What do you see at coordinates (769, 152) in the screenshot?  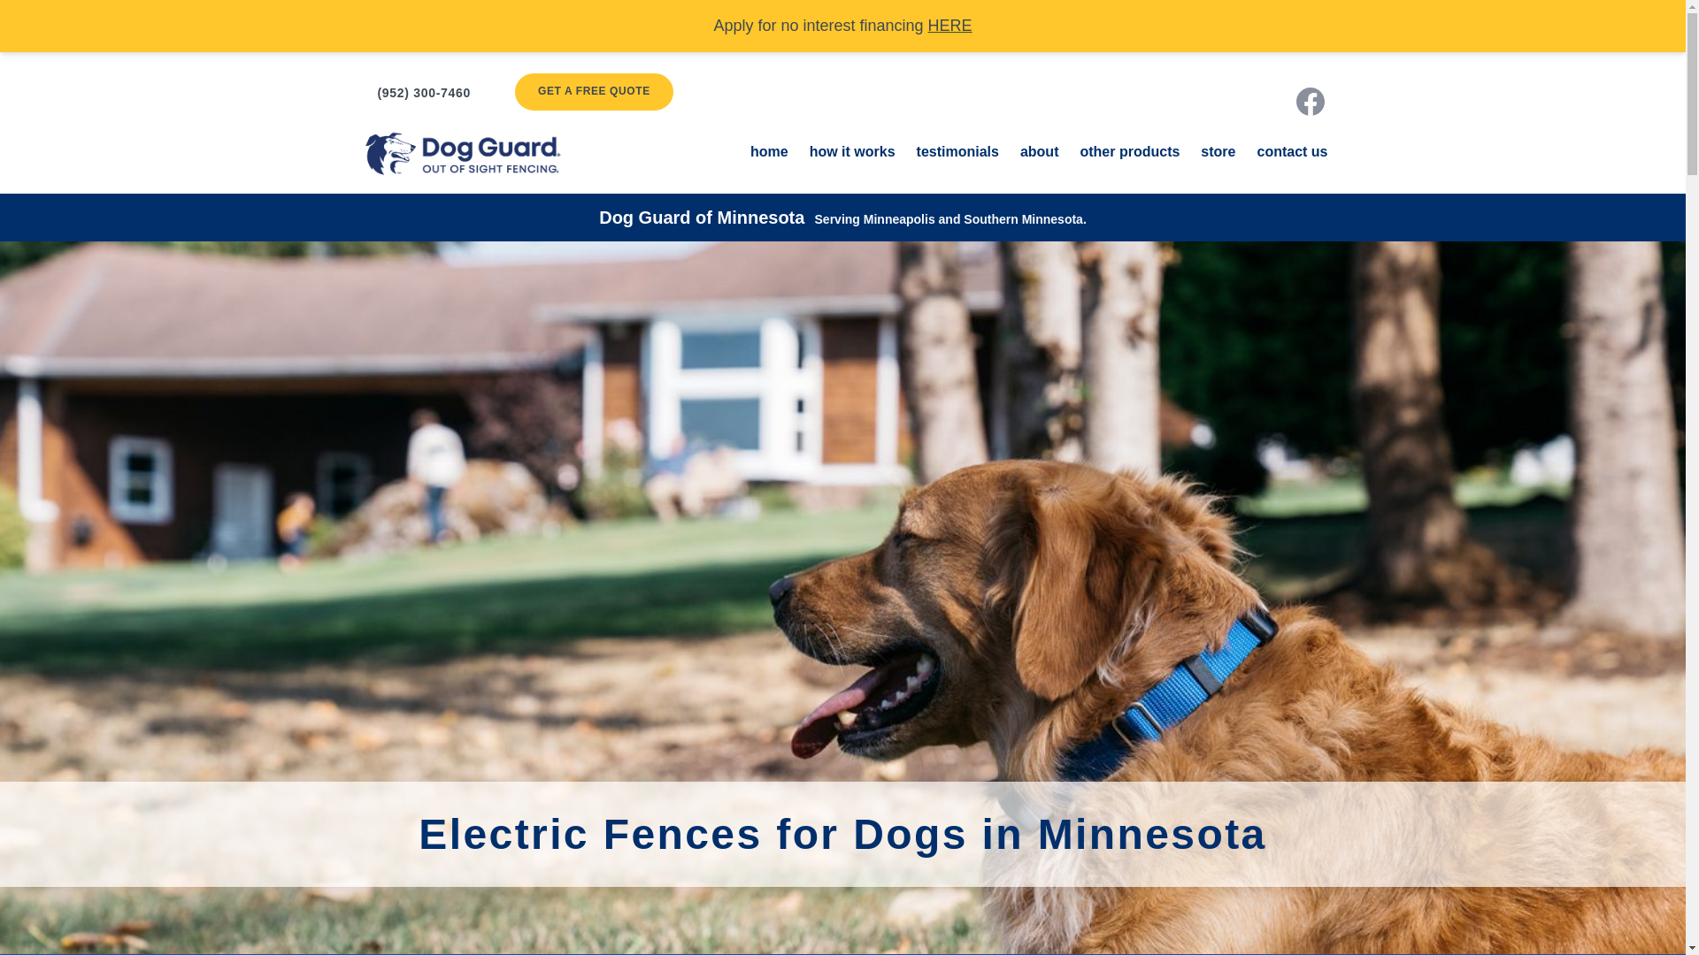 I see `home` at bounding box center [769, 152].